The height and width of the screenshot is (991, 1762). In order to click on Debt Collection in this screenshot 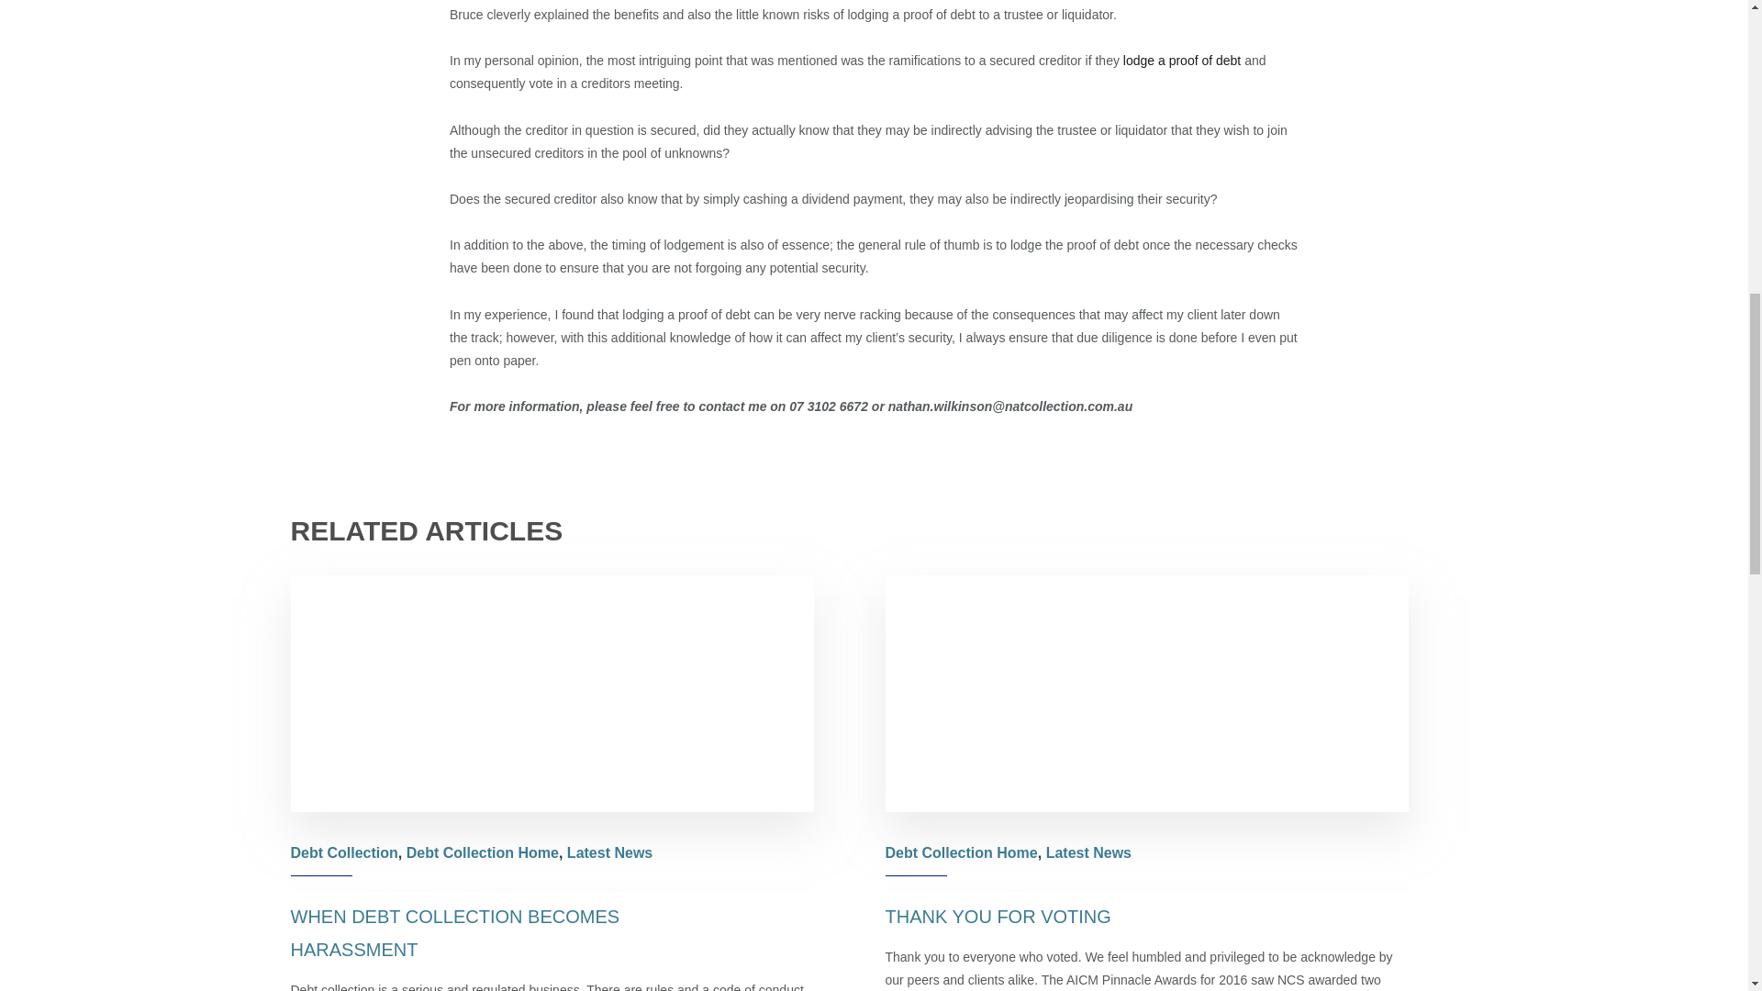, I will do `click(343, 853)`.